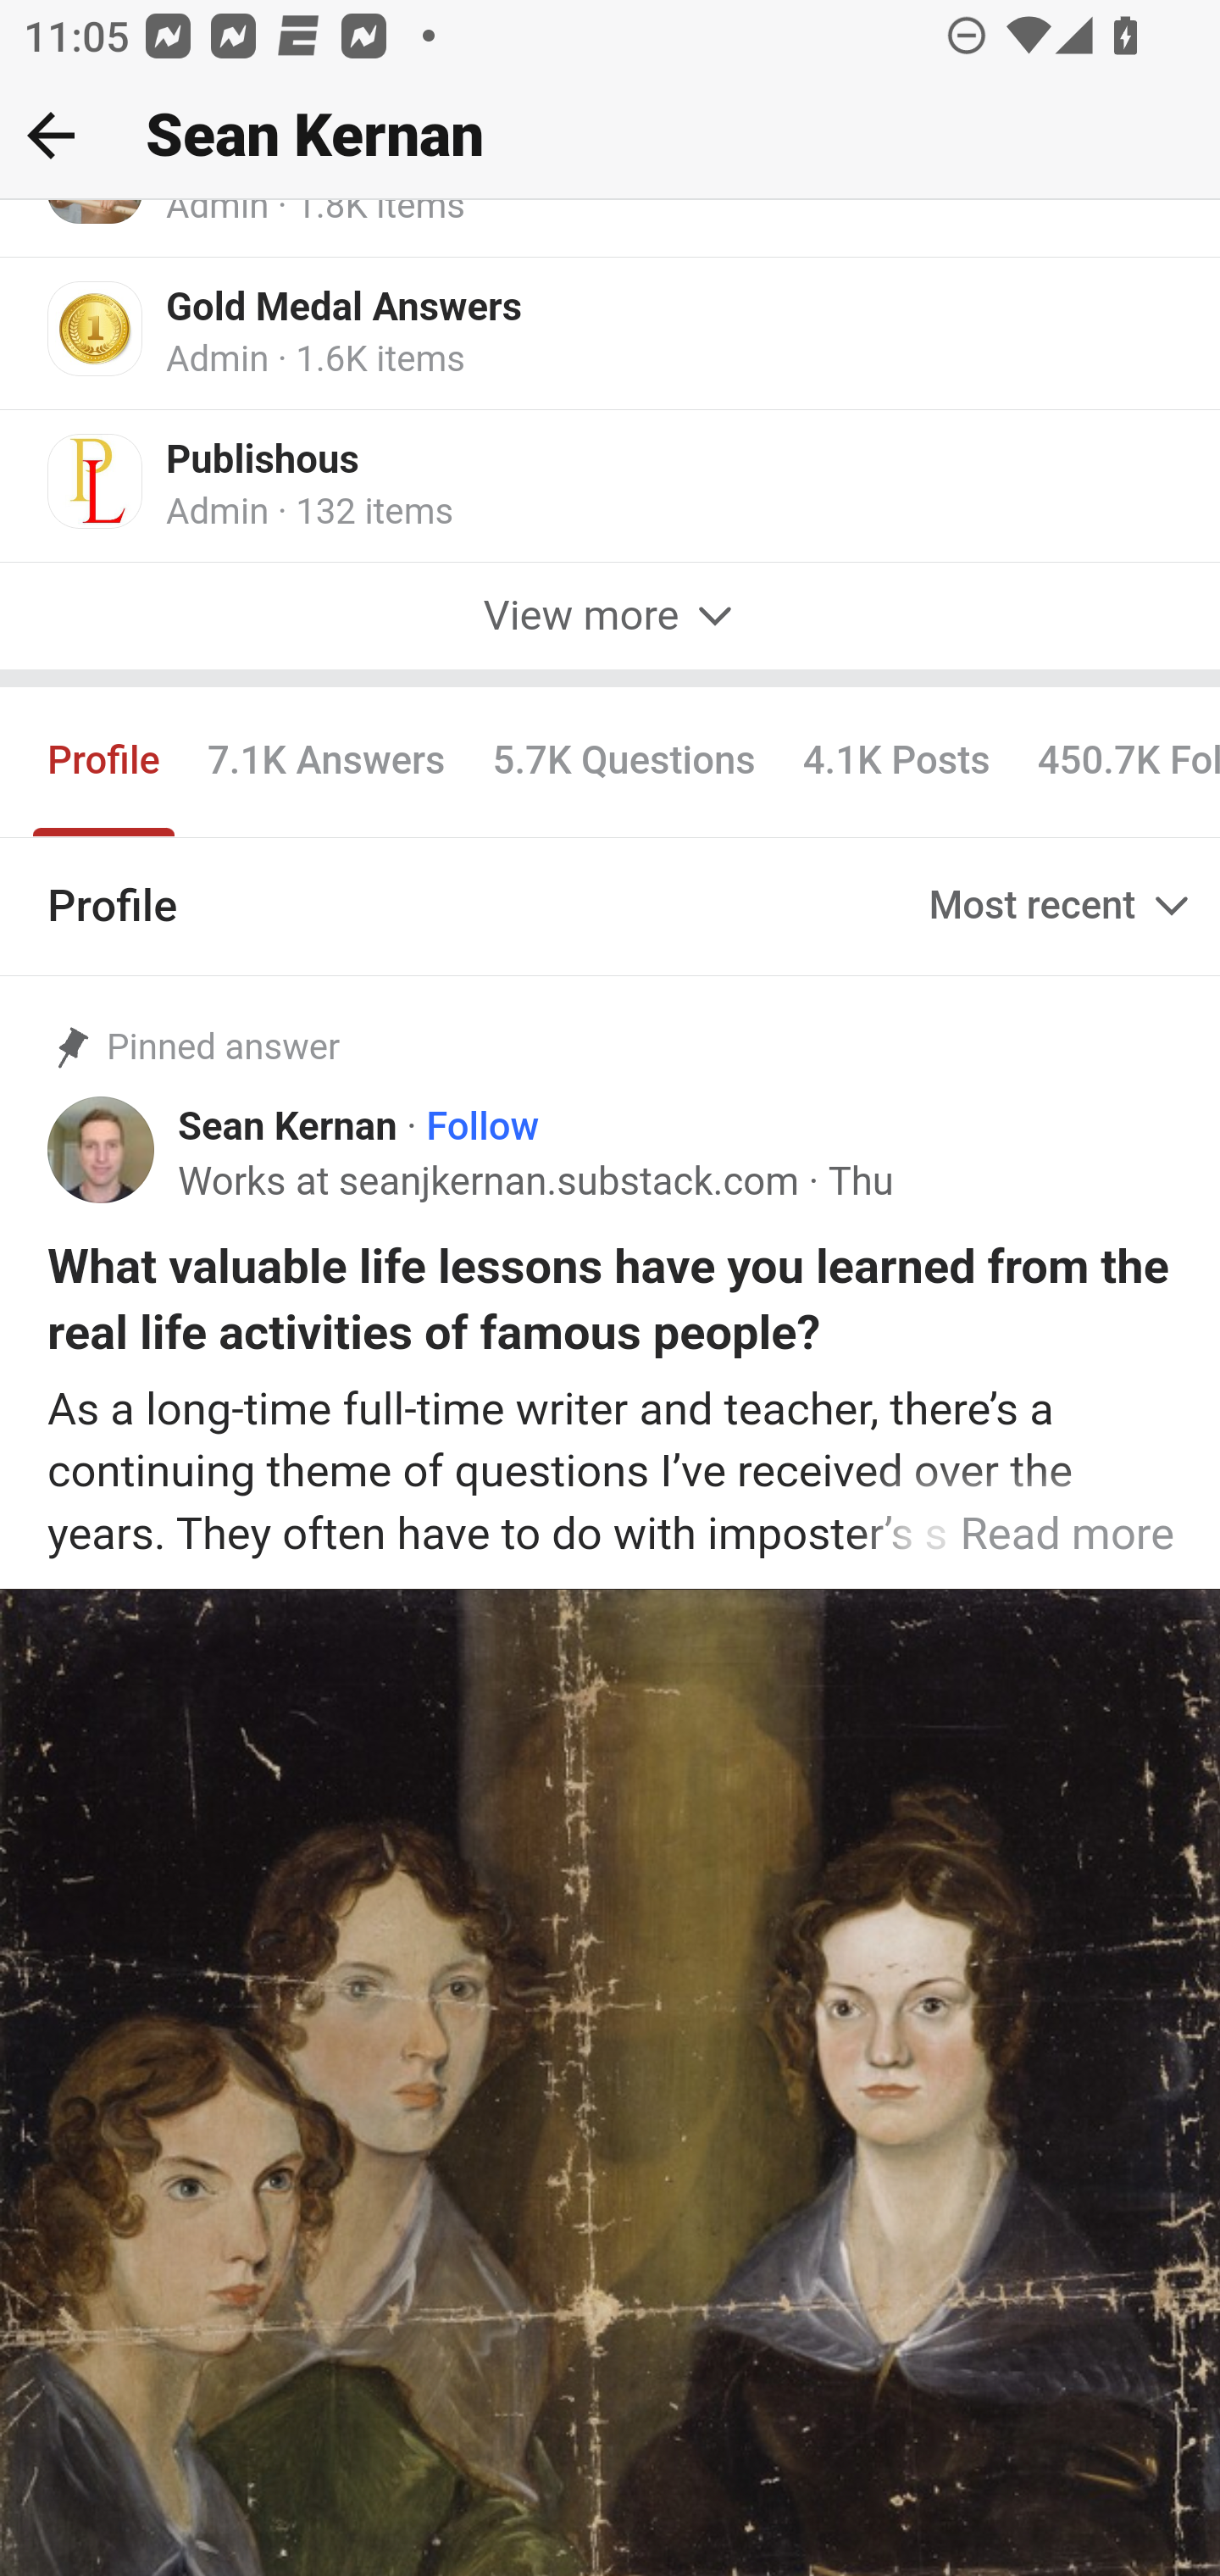 This screenshot has width=1220, height=2576. Describe the element at coordinates (1115, 763) in the screenshot. I see `450.7K Followers` at that location.